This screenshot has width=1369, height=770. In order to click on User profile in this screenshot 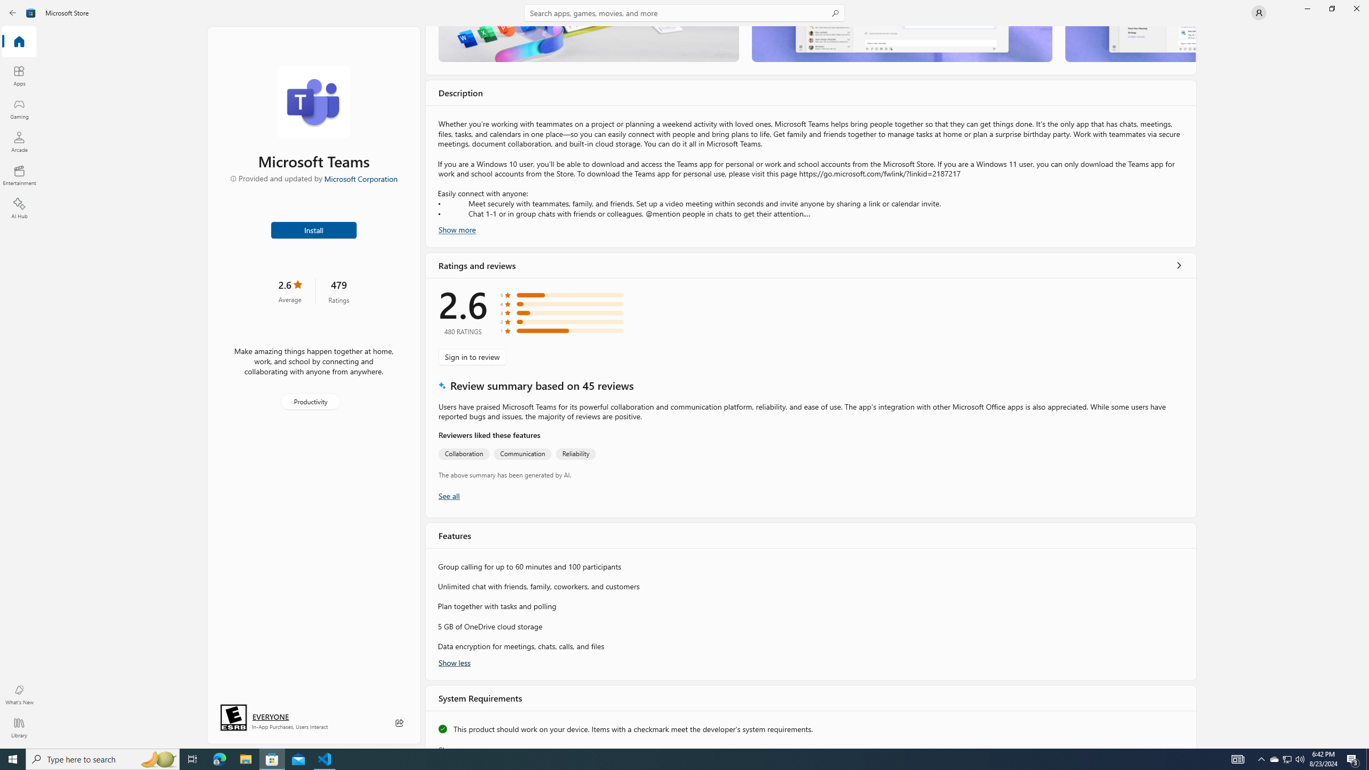, I will do `click(1259, 13)`.